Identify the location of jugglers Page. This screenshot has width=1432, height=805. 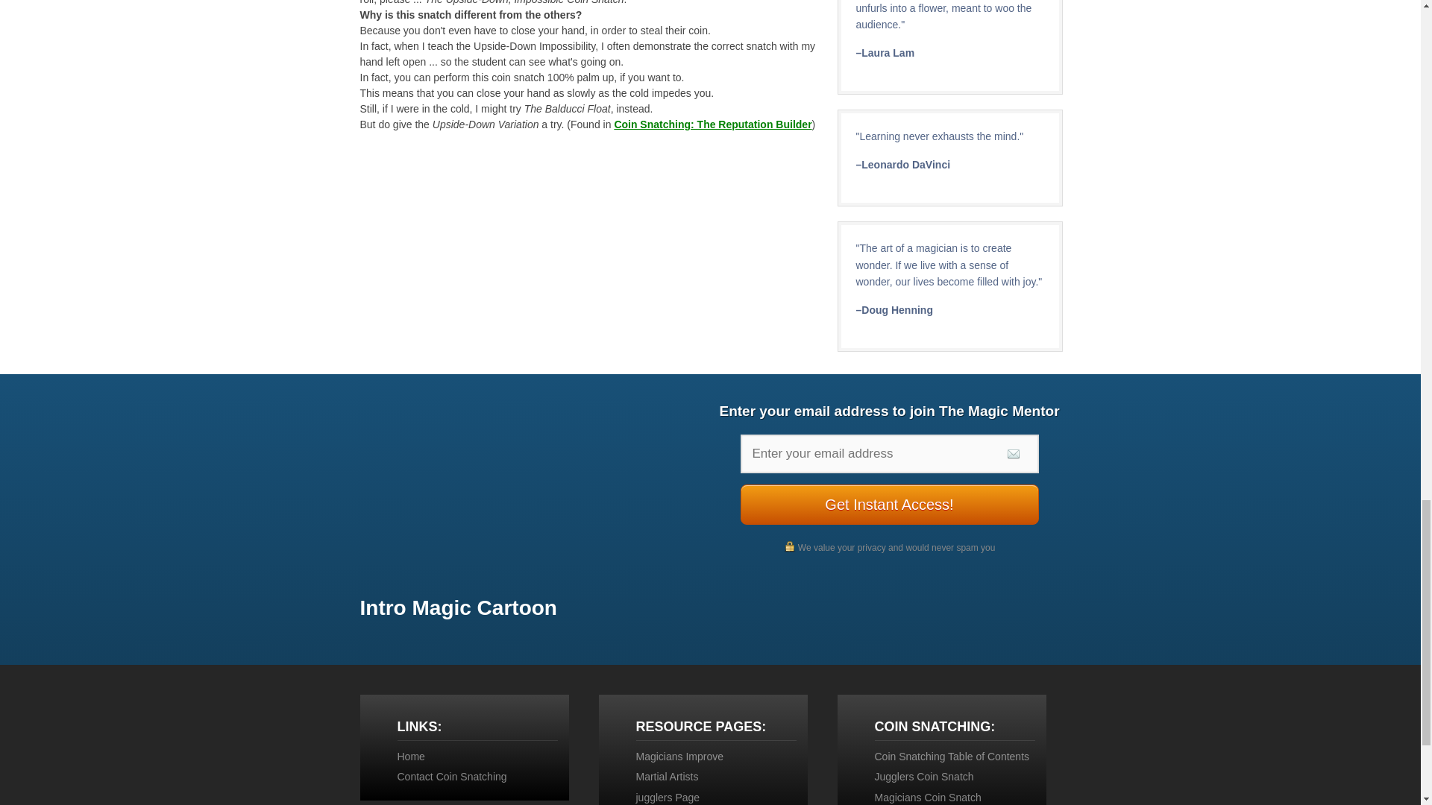
(668, 797).